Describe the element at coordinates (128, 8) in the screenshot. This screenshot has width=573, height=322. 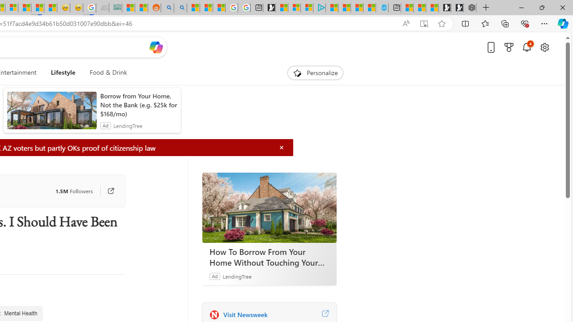
I see `MSNBC - MSN` at that location.